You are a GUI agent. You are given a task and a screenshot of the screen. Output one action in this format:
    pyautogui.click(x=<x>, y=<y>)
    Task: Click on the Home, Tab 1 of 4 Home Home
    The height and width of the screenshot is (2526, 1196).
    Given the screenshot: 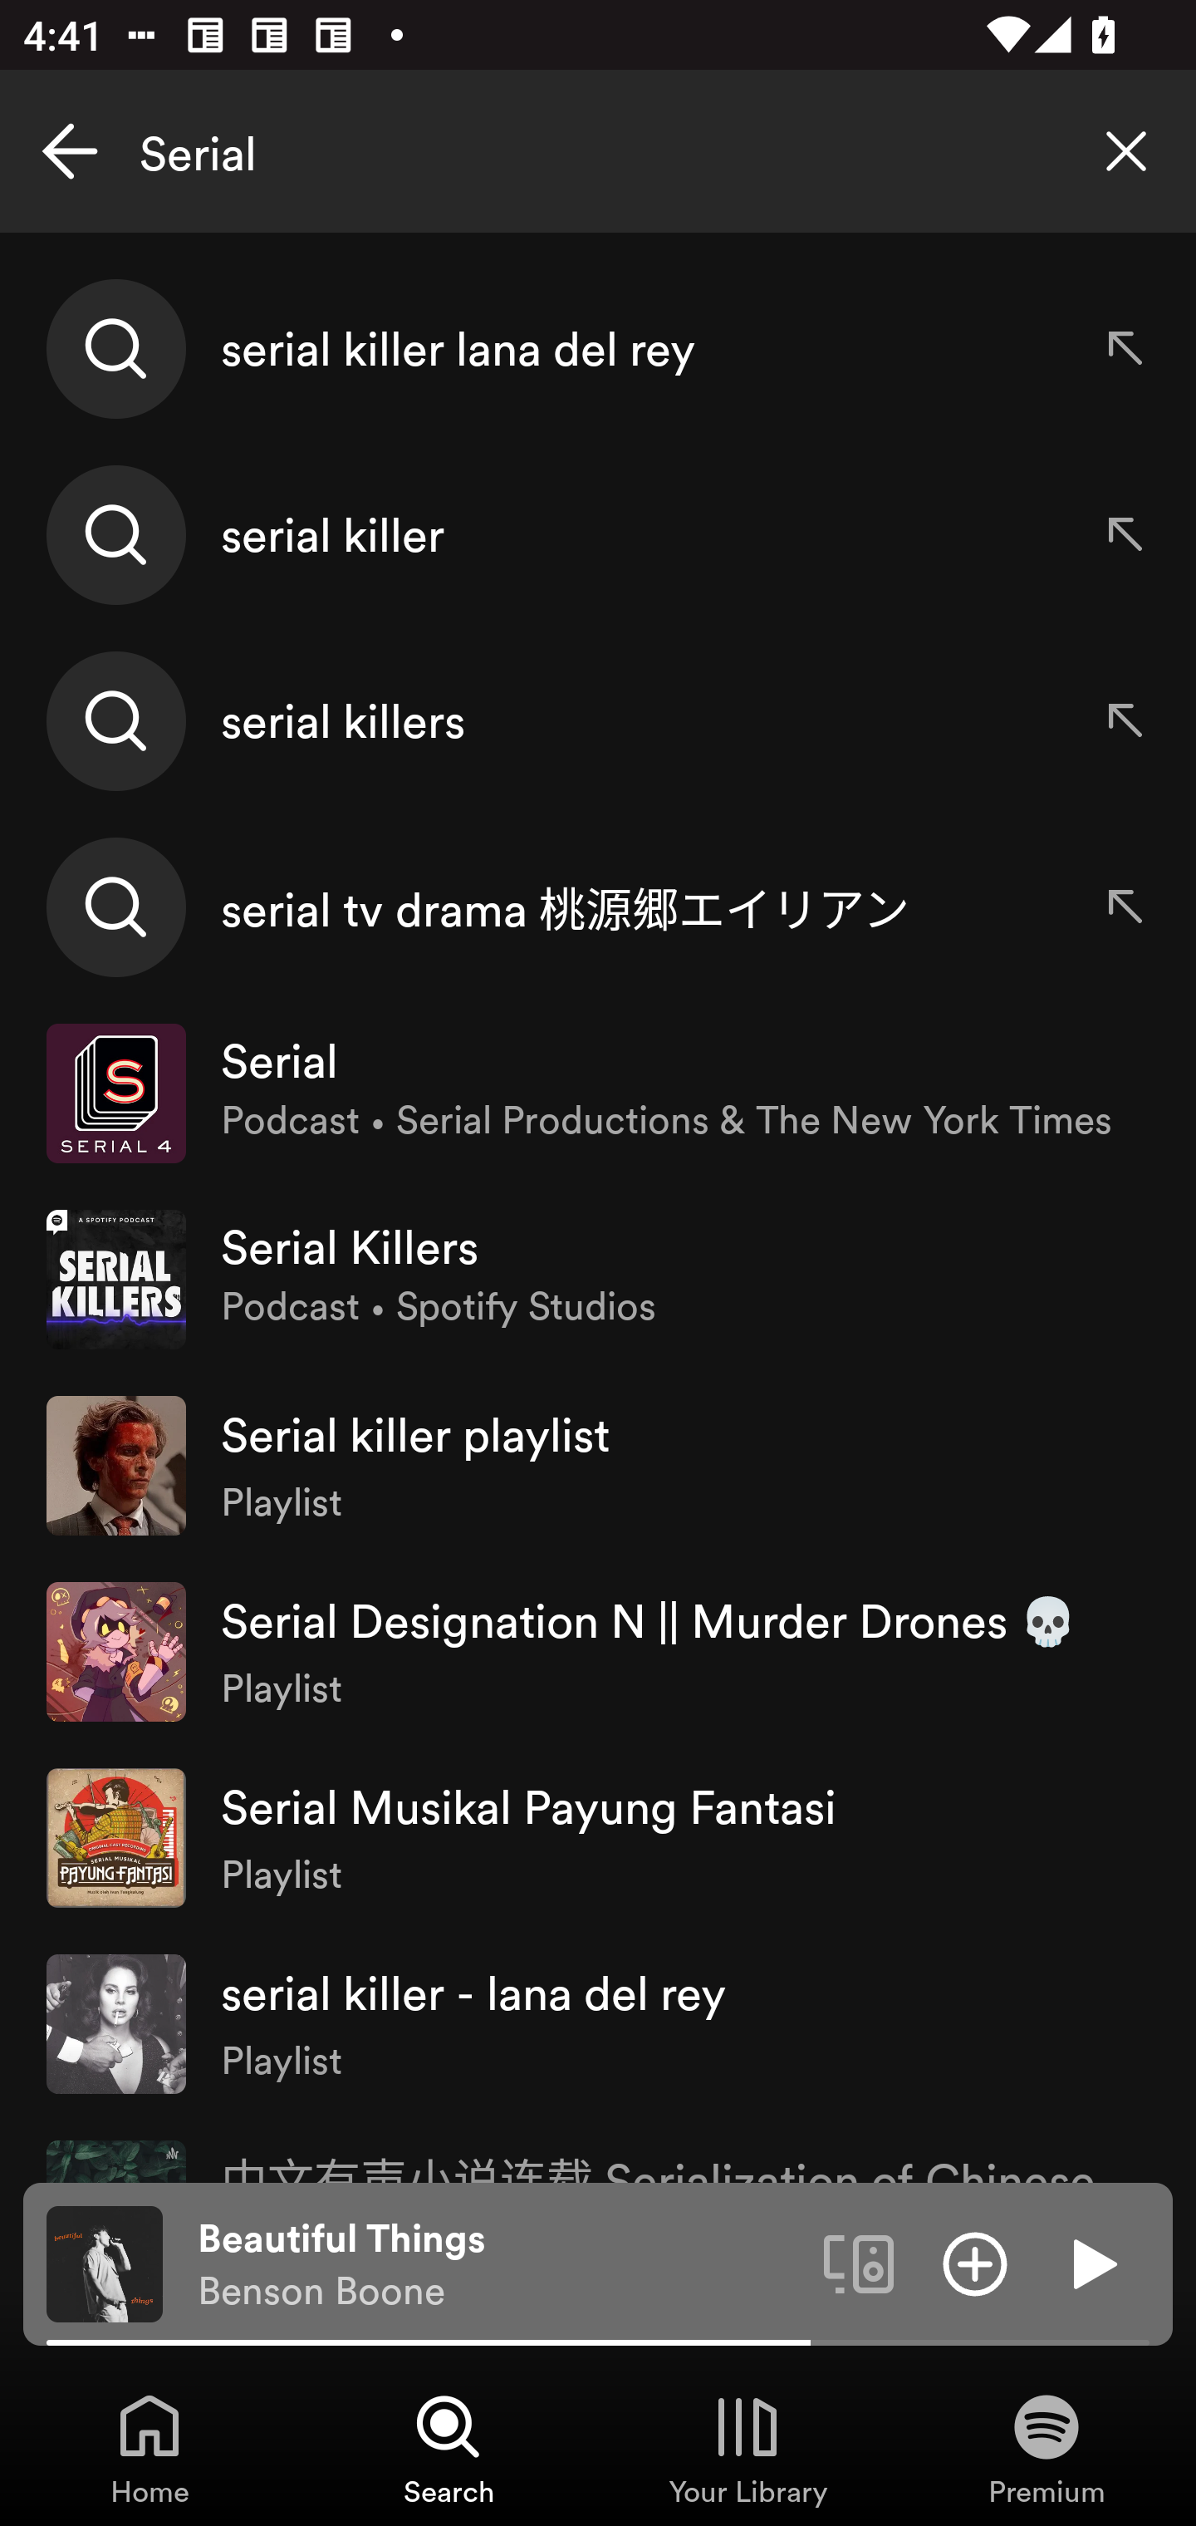 What is the action you would take?
    pyautogui.click(x=149, y=2448)
    